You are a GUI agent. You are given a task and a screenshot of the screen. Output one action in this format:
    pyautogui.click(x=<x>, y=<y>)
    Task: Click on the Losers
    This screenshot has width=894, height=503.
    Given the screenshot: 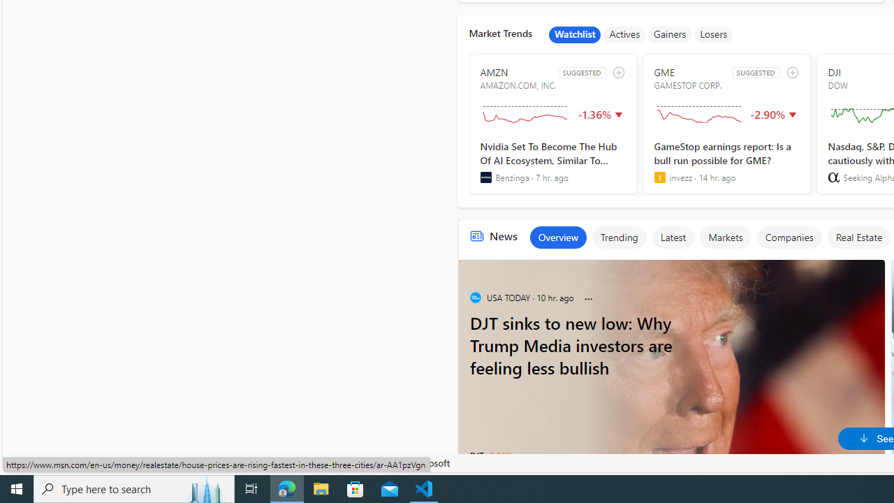 What is the action you would take?
    pyautogui.click(x=714, y=35)
    